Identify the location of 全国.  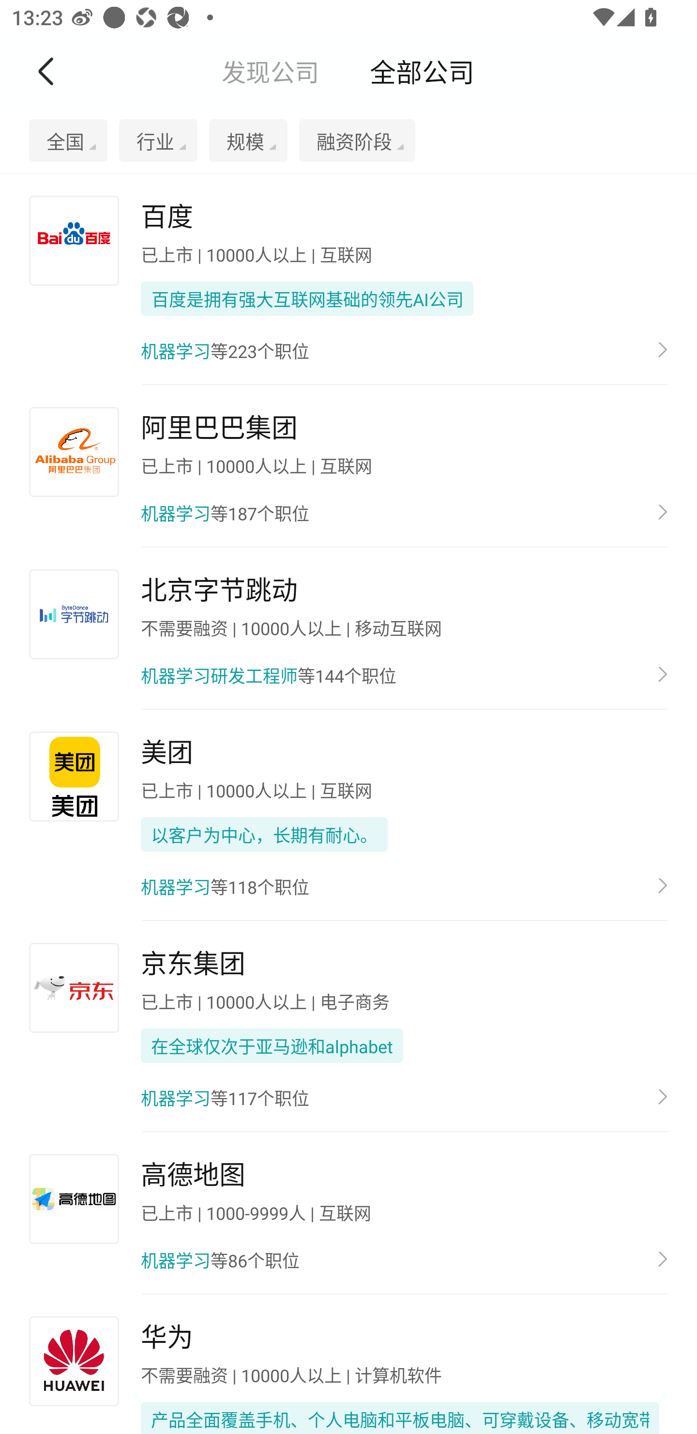
(68, 140).